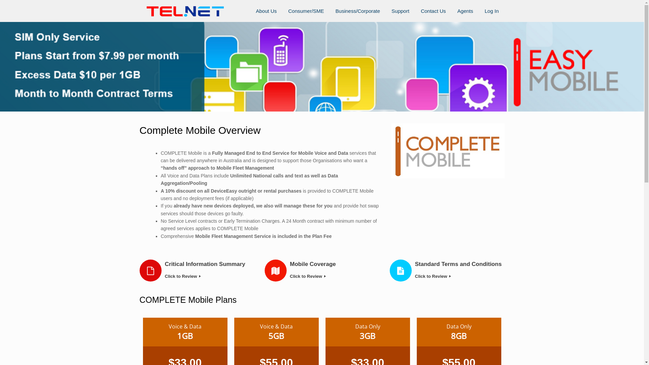  Describe the element at coordinates (492, 11) in the screenshot. I see `Log In` at that location.